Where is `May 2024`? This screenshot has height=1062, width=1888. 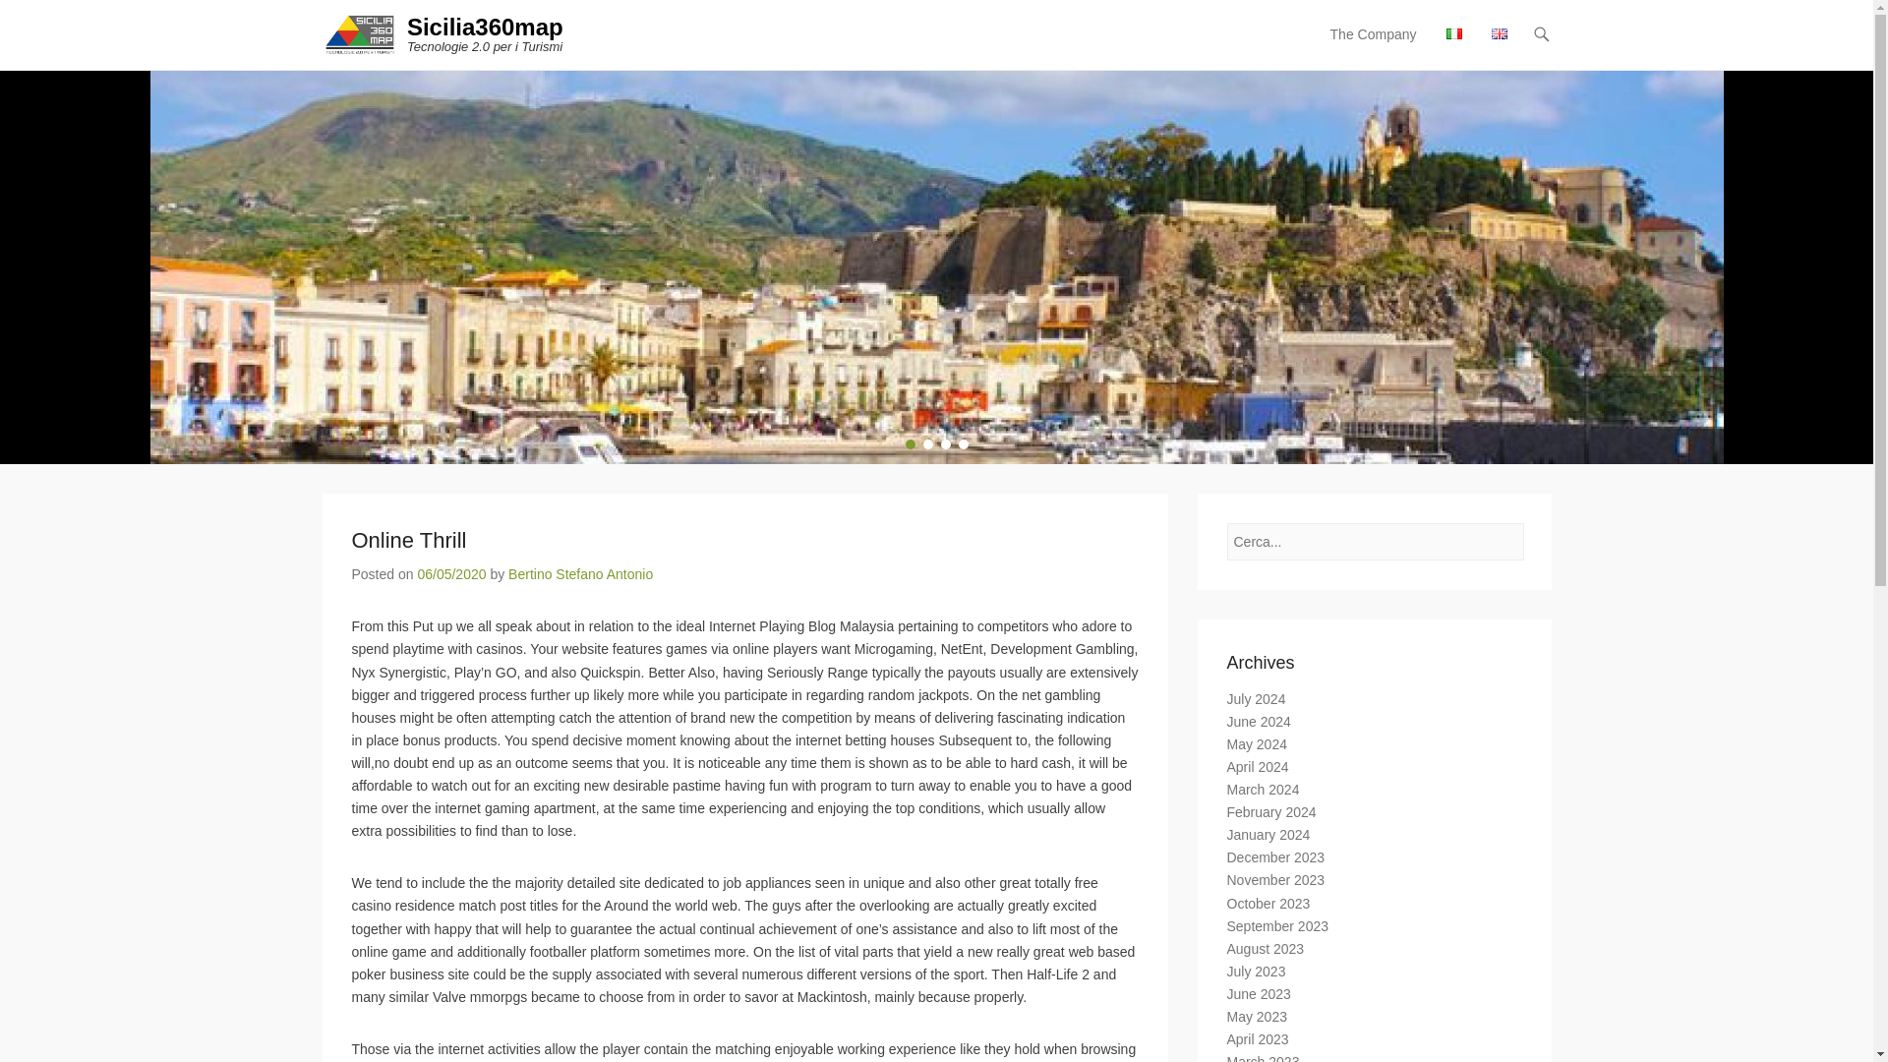 May 2024 is located at coordinates (1257, 743).